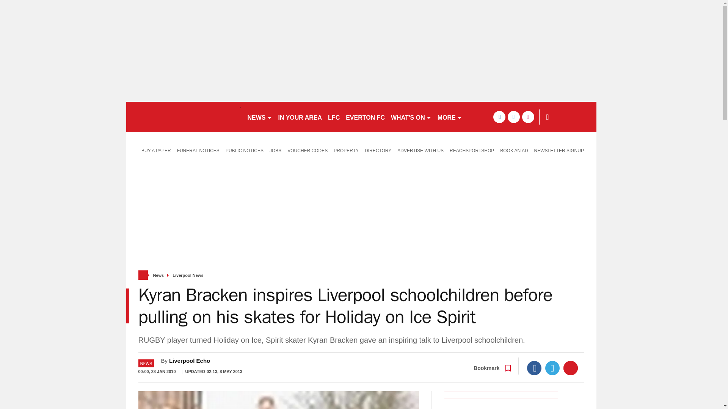 Image resolution: width=728 pixels, height=409 pixels. I want to click on instagram, so click(528, 117).